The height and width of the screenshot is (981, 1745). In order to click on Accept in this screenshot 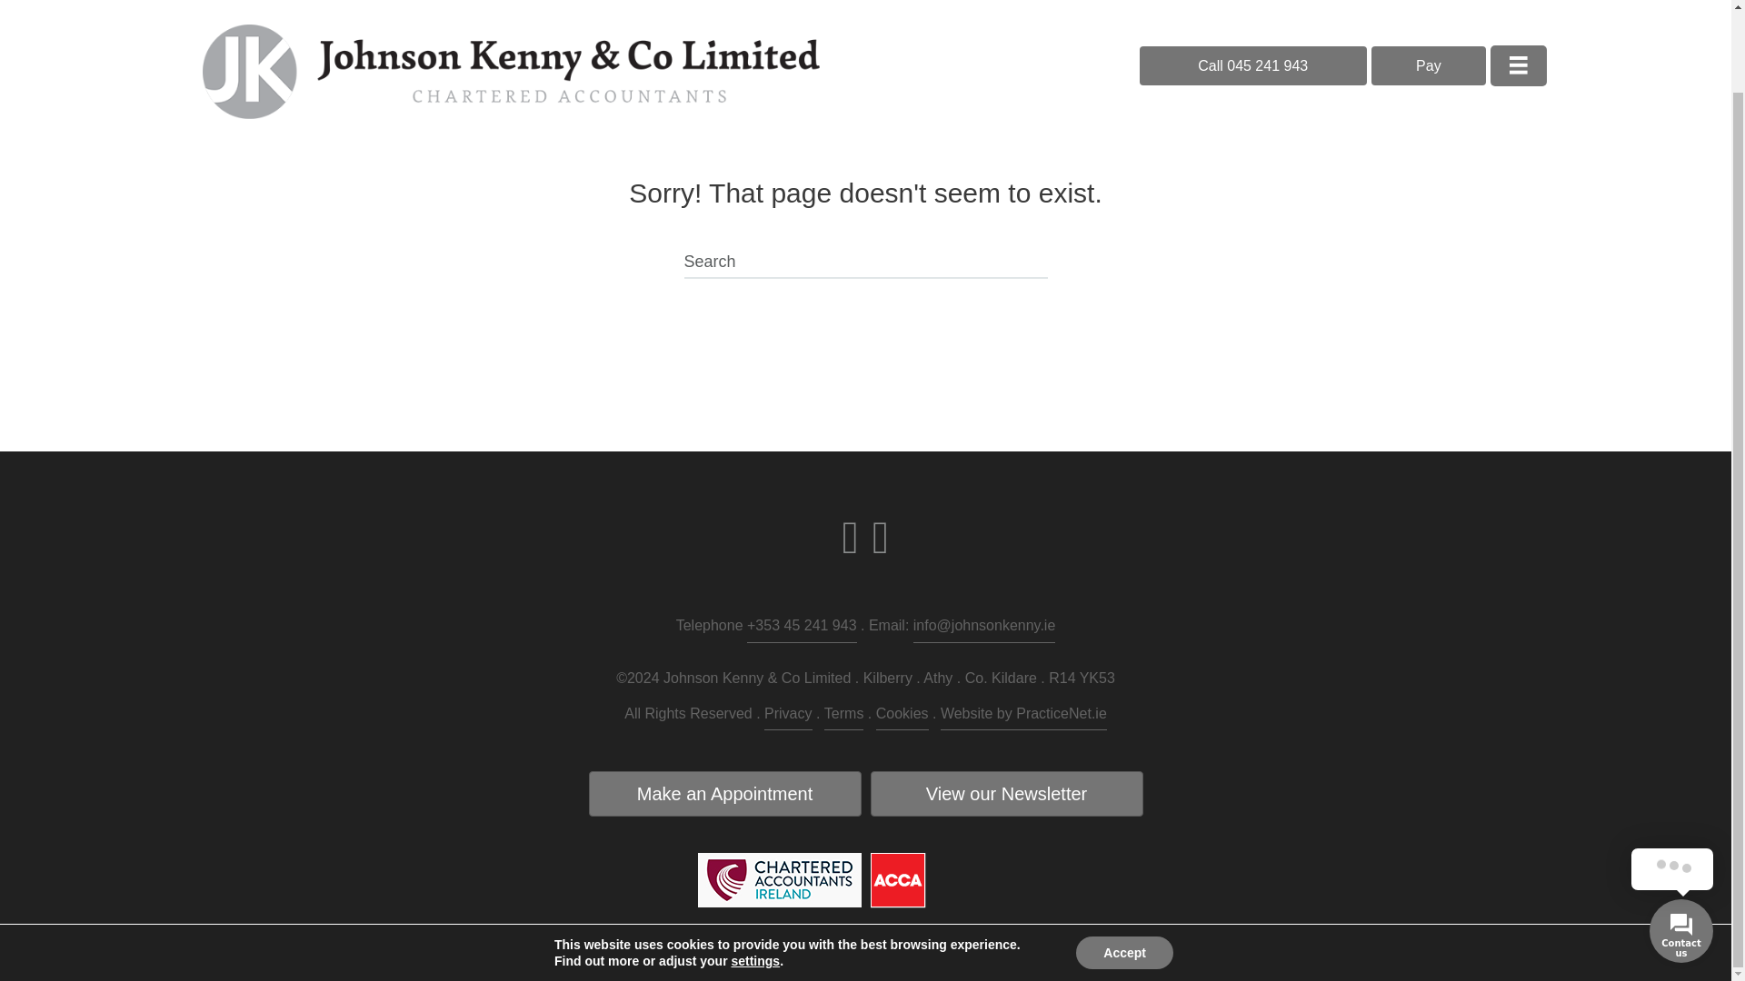, I will do `click(1124, 863)`.